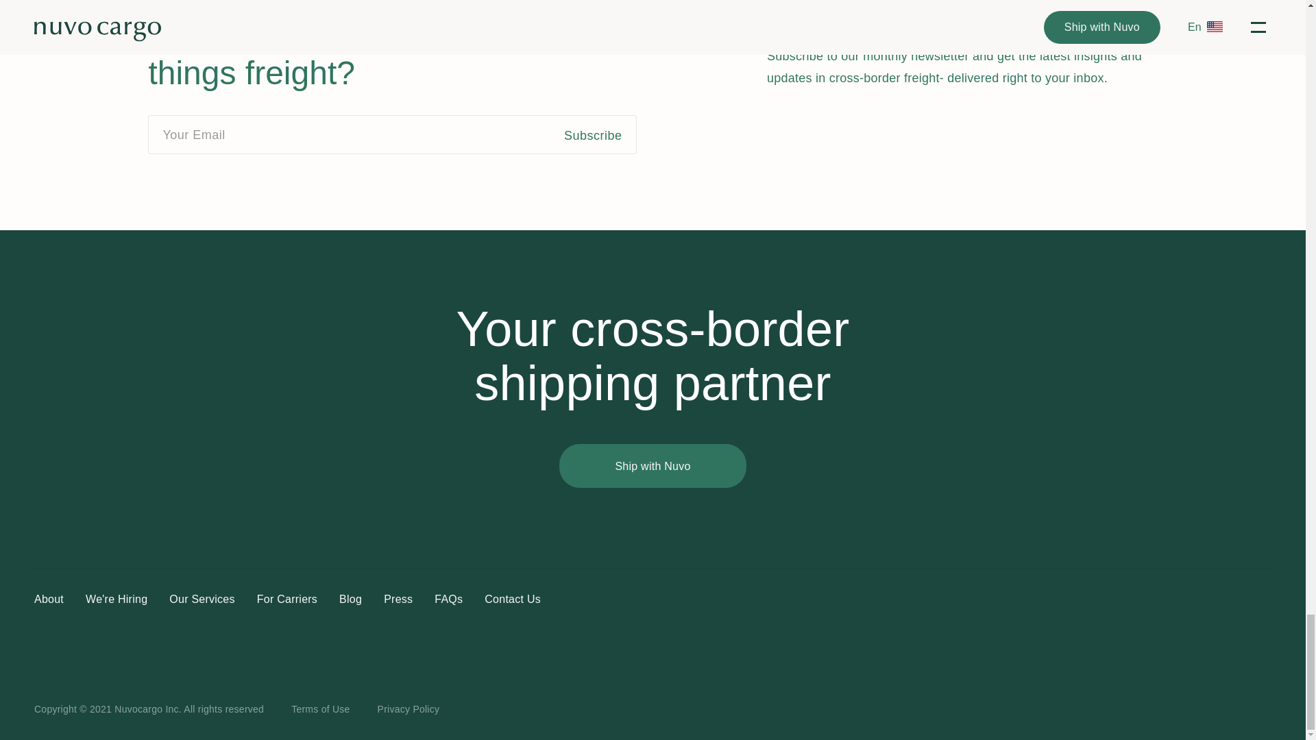 The image size is (1316, 740). I want to click on Press, so click(398, 599).